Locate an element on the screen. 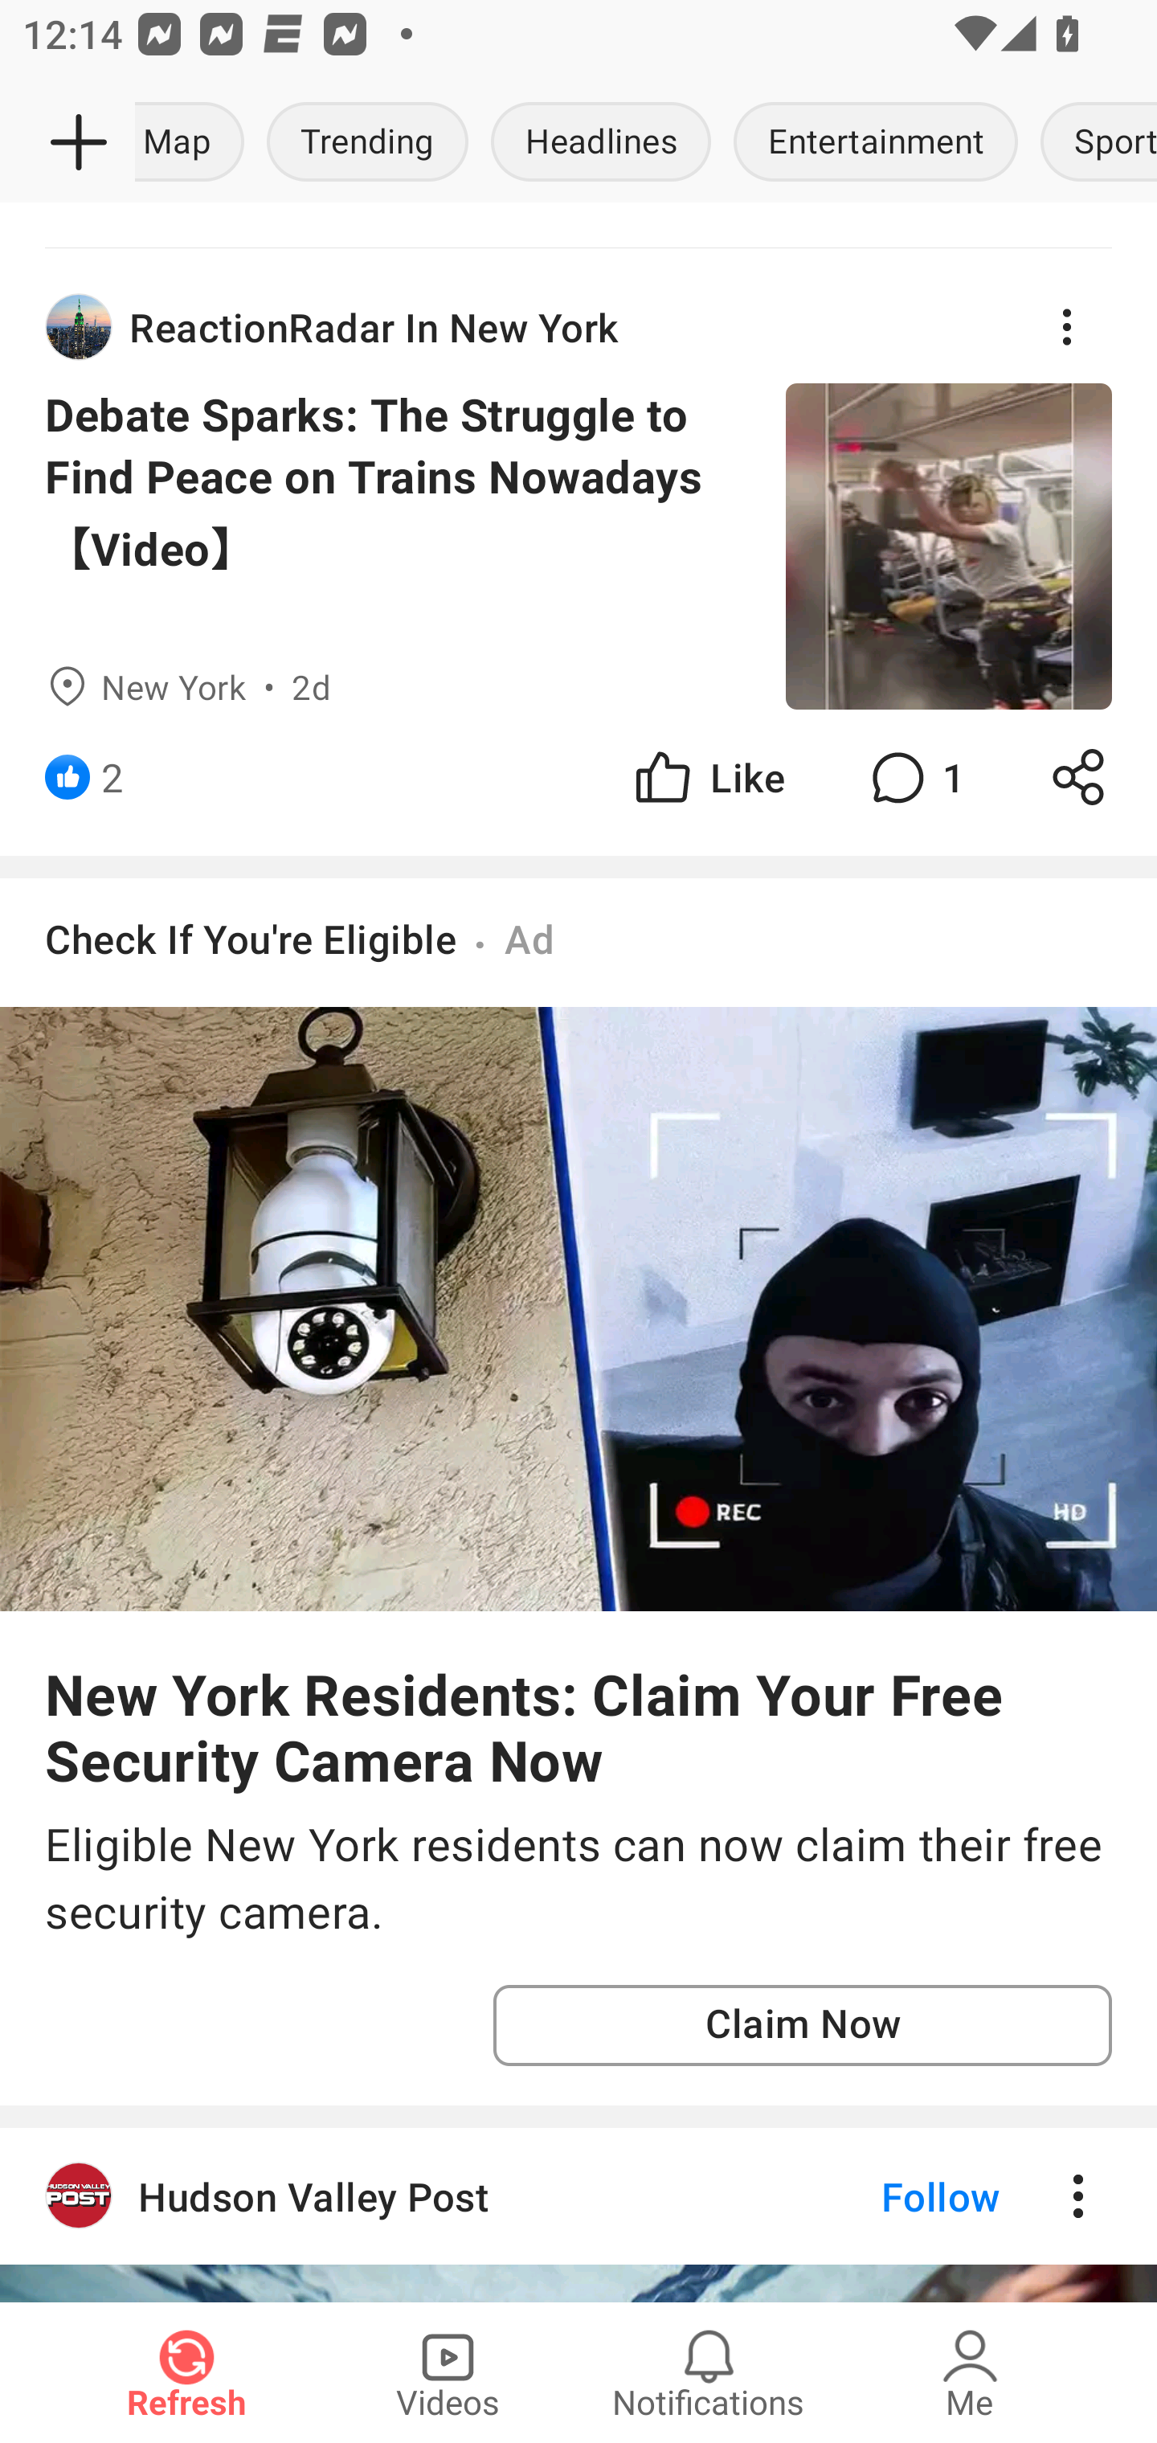 This screenshot has height=2443, width=1157. Like is located at coordinates (707, 776).